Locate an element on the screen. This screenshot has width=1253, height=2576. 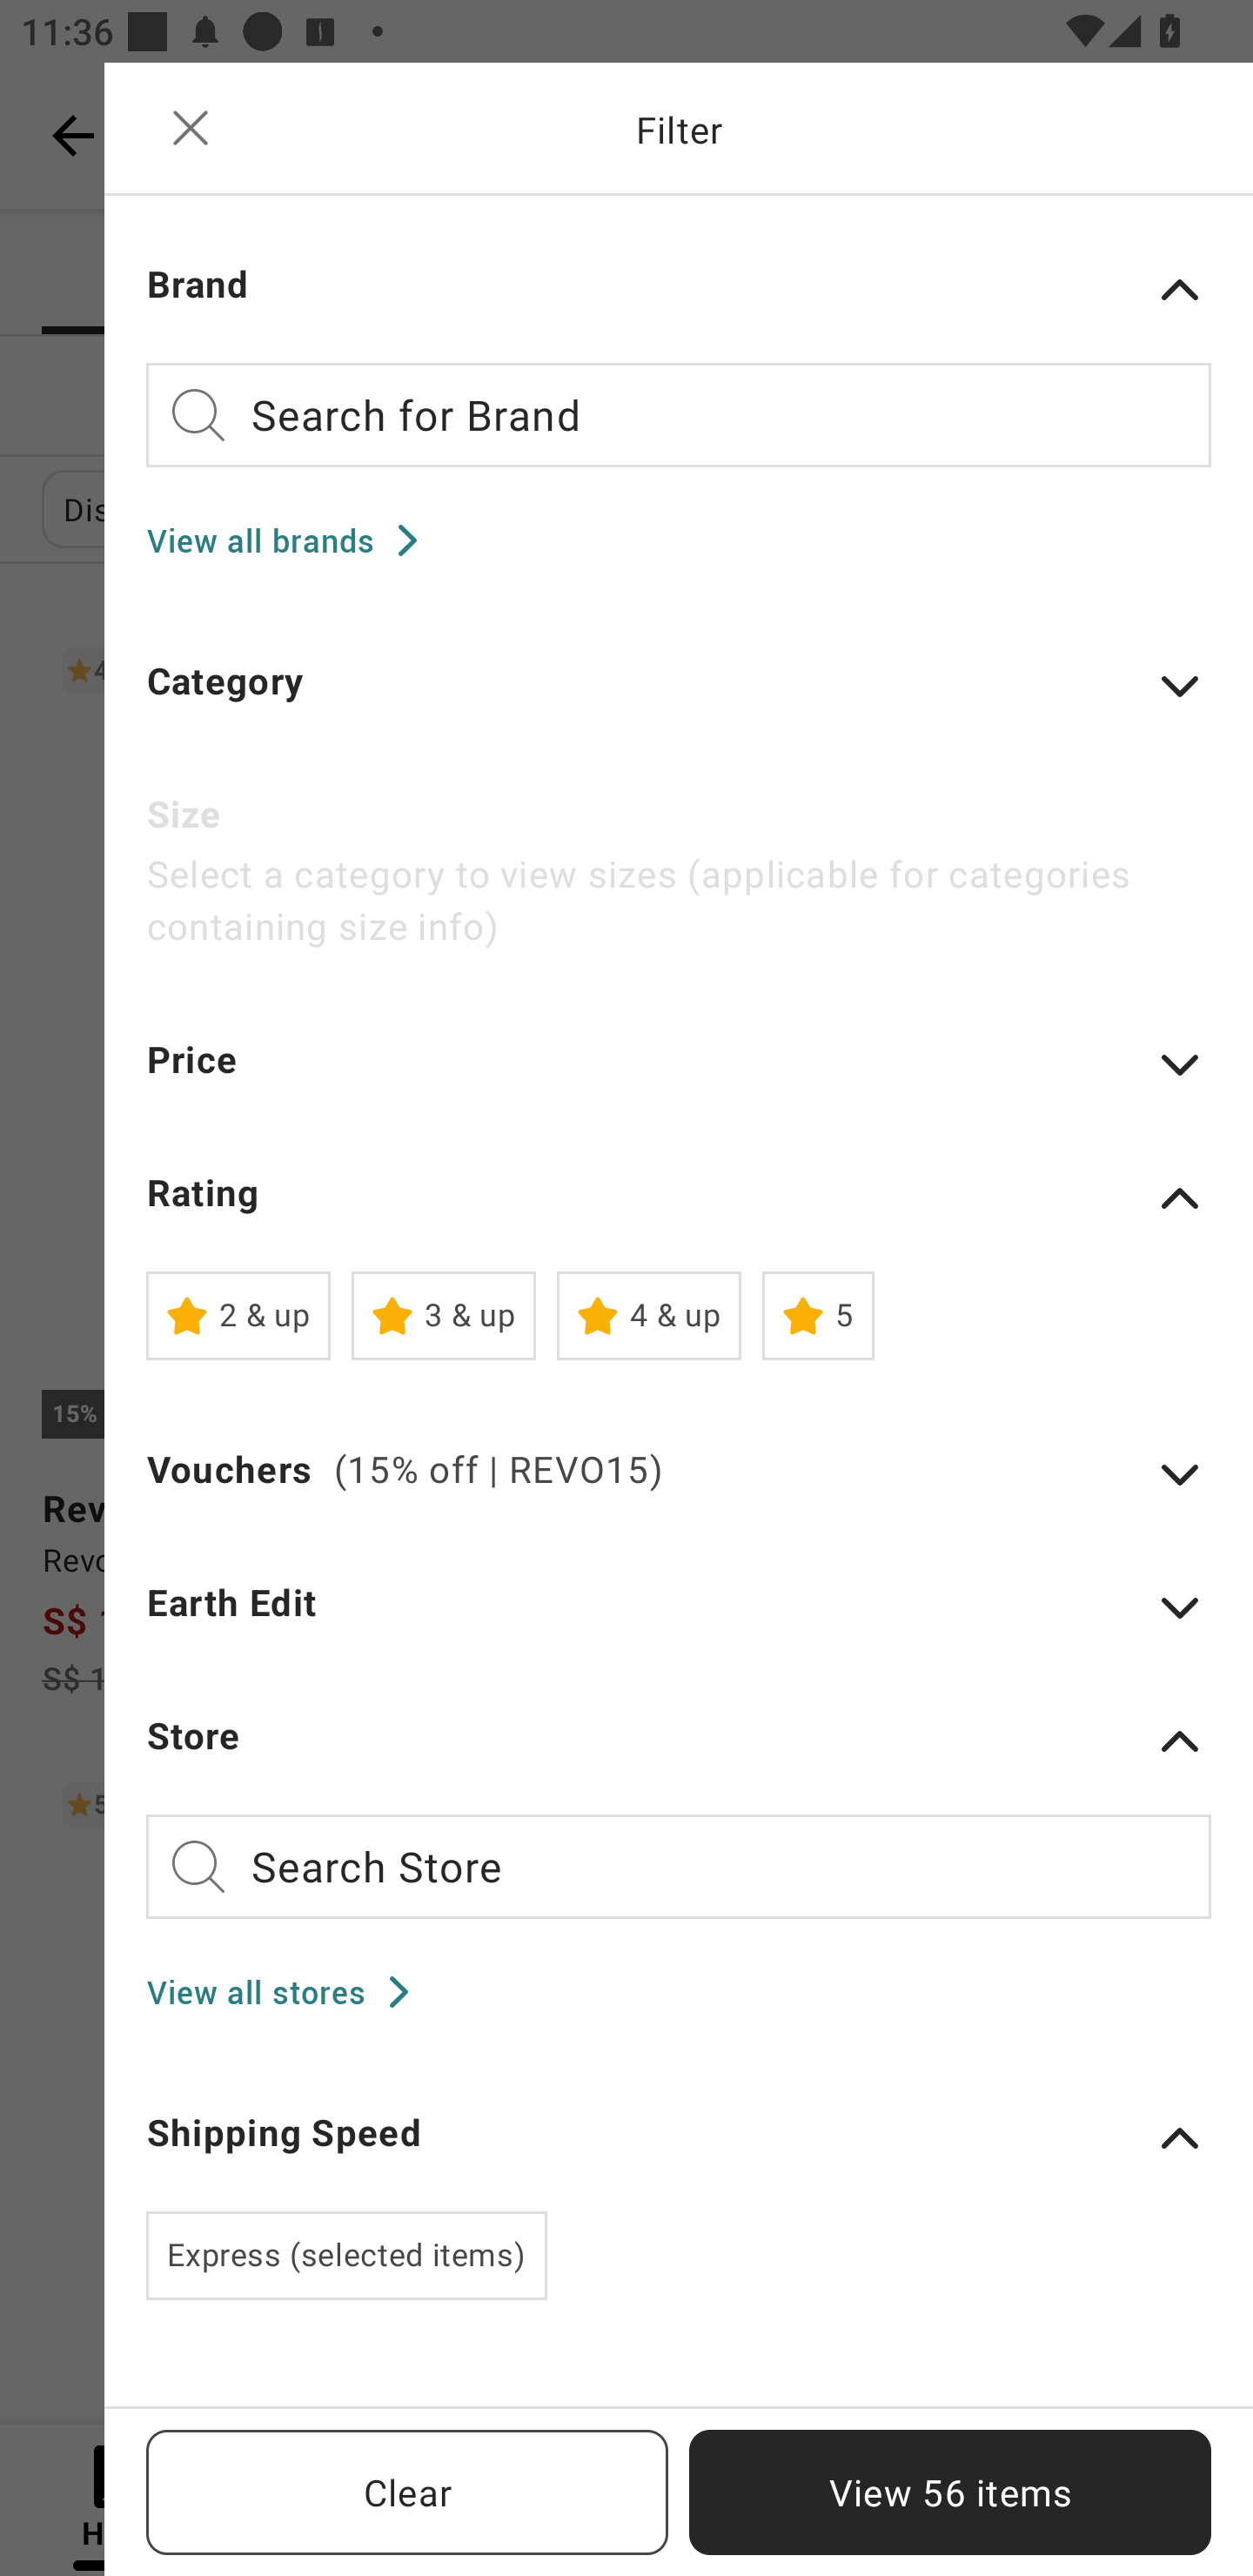
4 & up is located at coordinates (649, 1316).